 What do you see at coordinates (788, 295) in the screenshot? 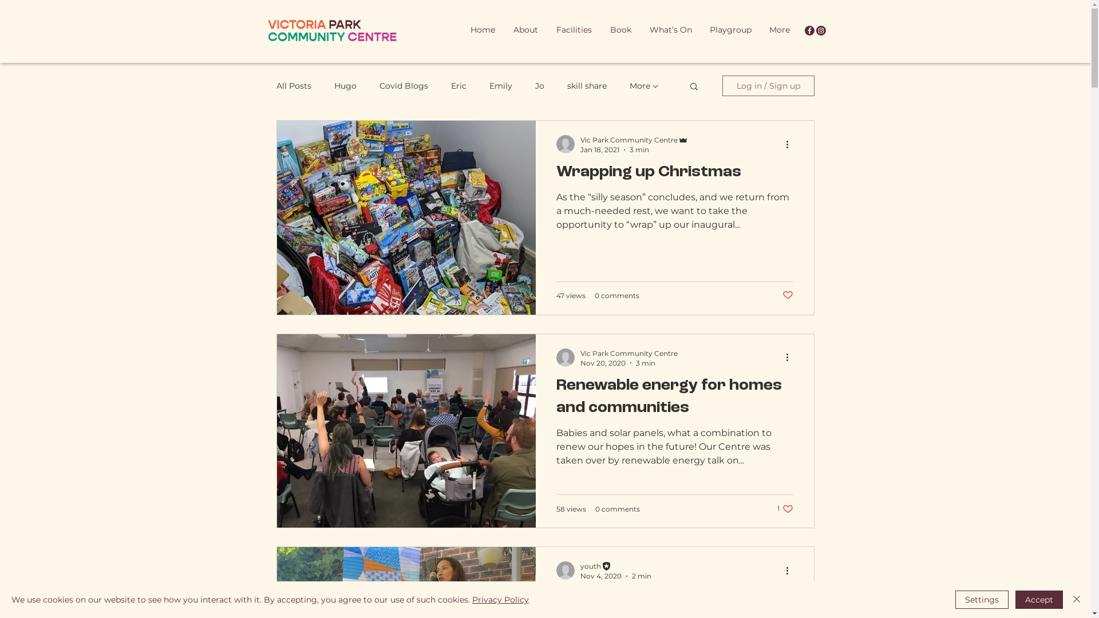
I see `Post not marked as liked` at bounding box center [788, 295].